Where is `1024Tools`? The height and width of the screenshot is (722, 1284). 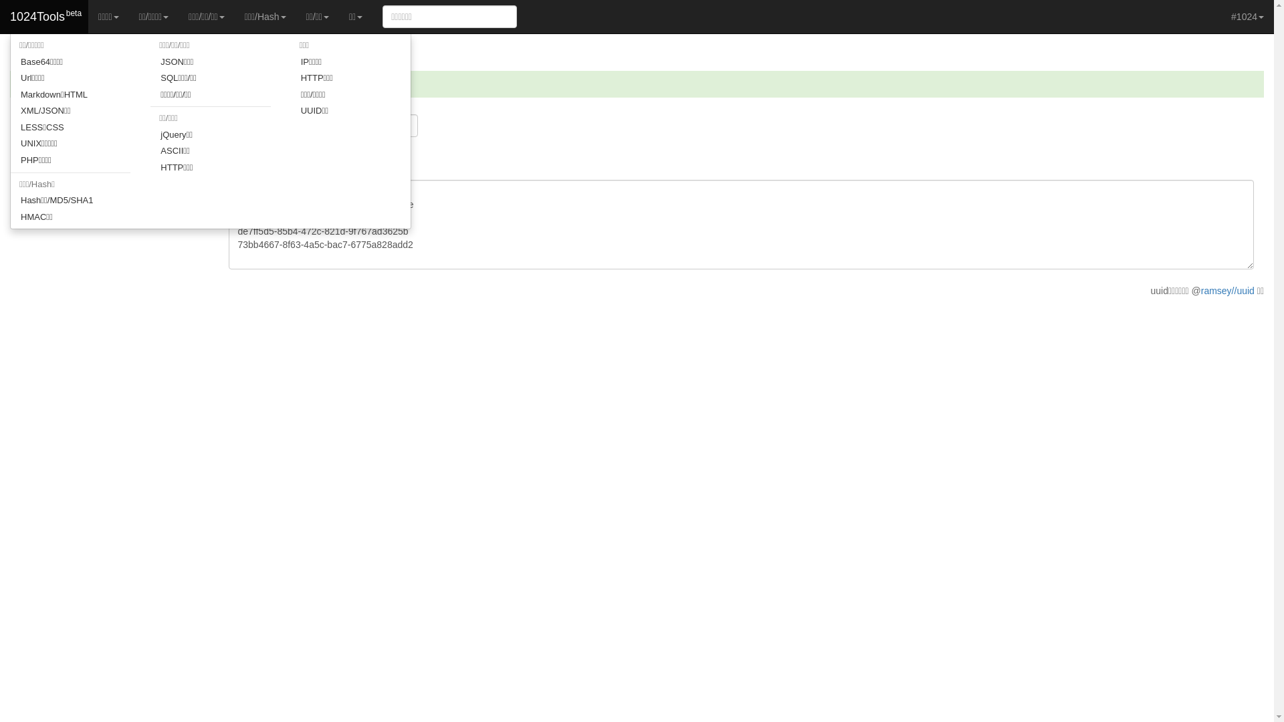 1024Tools is located at coordinates (44, 17).